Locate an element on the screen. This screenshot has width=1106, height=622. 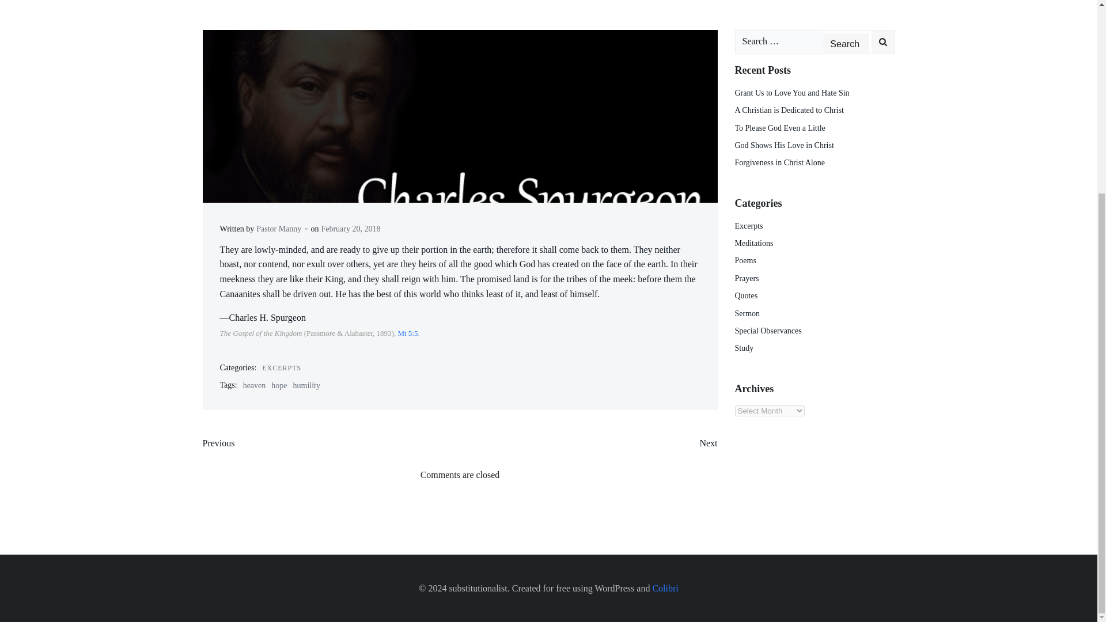
Forgiveness in Christ Alone is located at coordinates (780, 162).